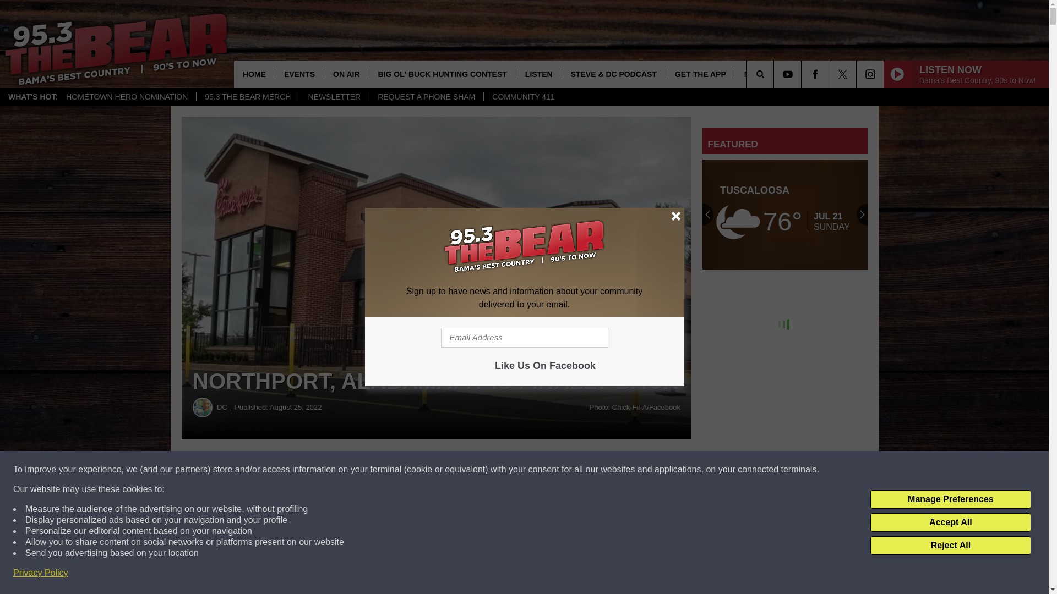  What do you see at coordinates (700, 74) in the screenshot?
I see `GET THE APP` at bounding box center [700, 74].